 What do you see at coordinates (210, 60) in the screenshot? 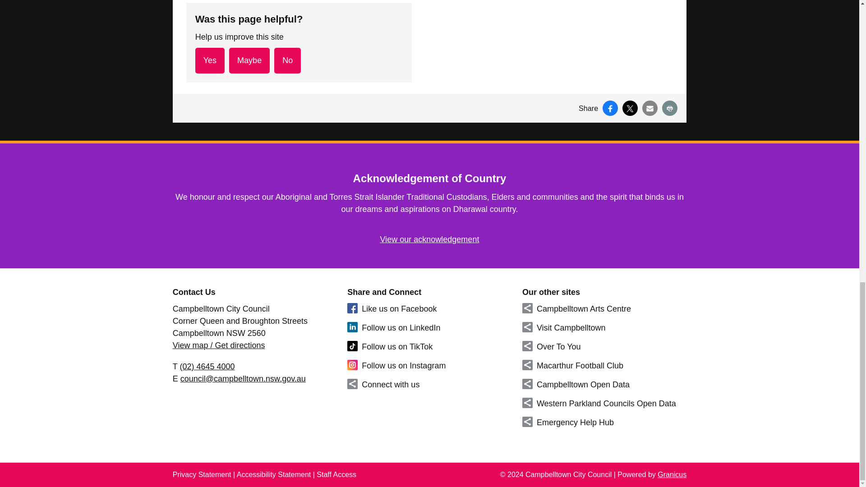
I see `Yes` at bounding box center [210, 60].